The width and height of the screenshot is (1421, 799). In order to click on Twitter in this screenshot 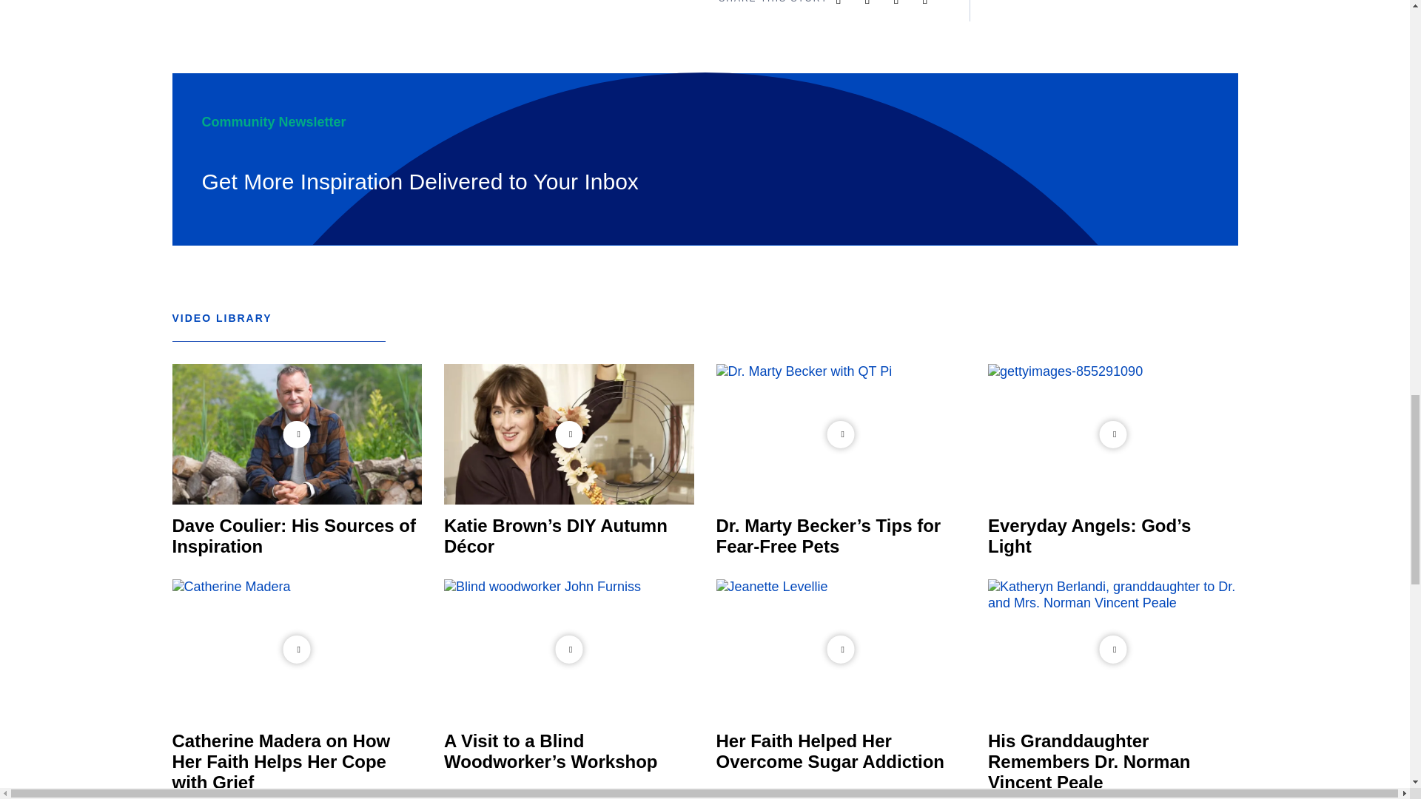, I will do `click(876, 3)`.